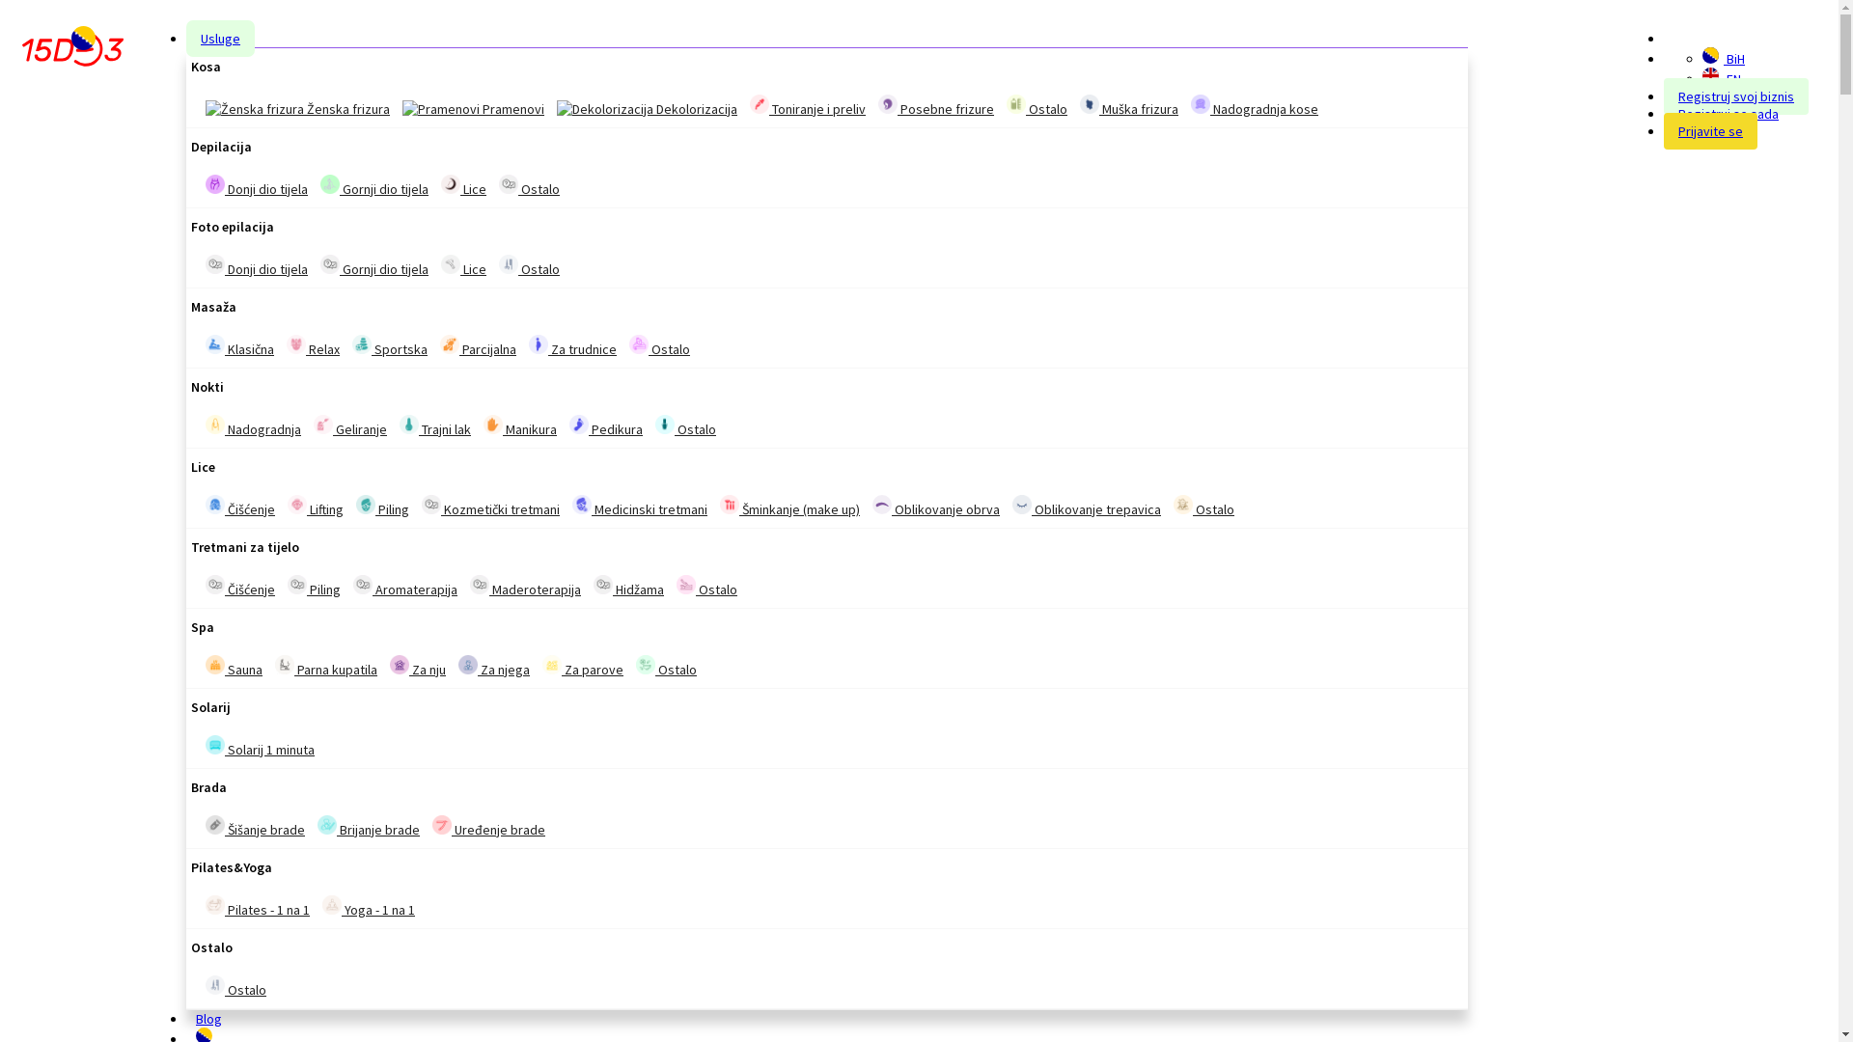 The image size is (1853, 1042). Describe the element at coordinates (326, 667) in the screenshot. I see `Parna kupatila` at that location.